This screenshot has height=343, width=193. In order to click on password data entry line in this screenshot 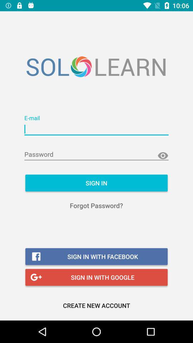, I will do `click(96, 154)`.